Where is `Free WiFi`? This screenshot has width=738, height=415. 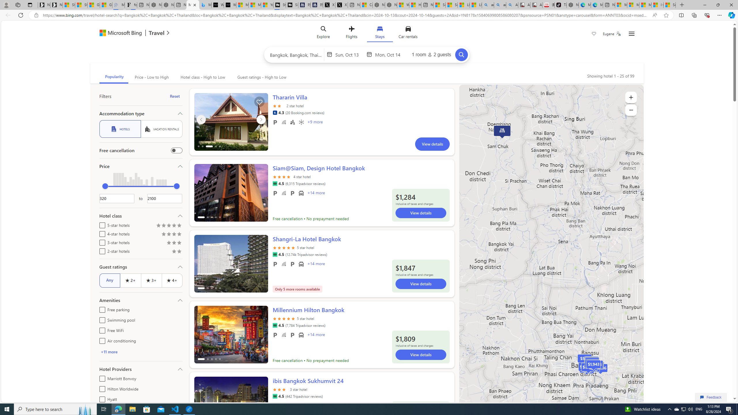 Free WiFi is located at coordinates (101, 330).